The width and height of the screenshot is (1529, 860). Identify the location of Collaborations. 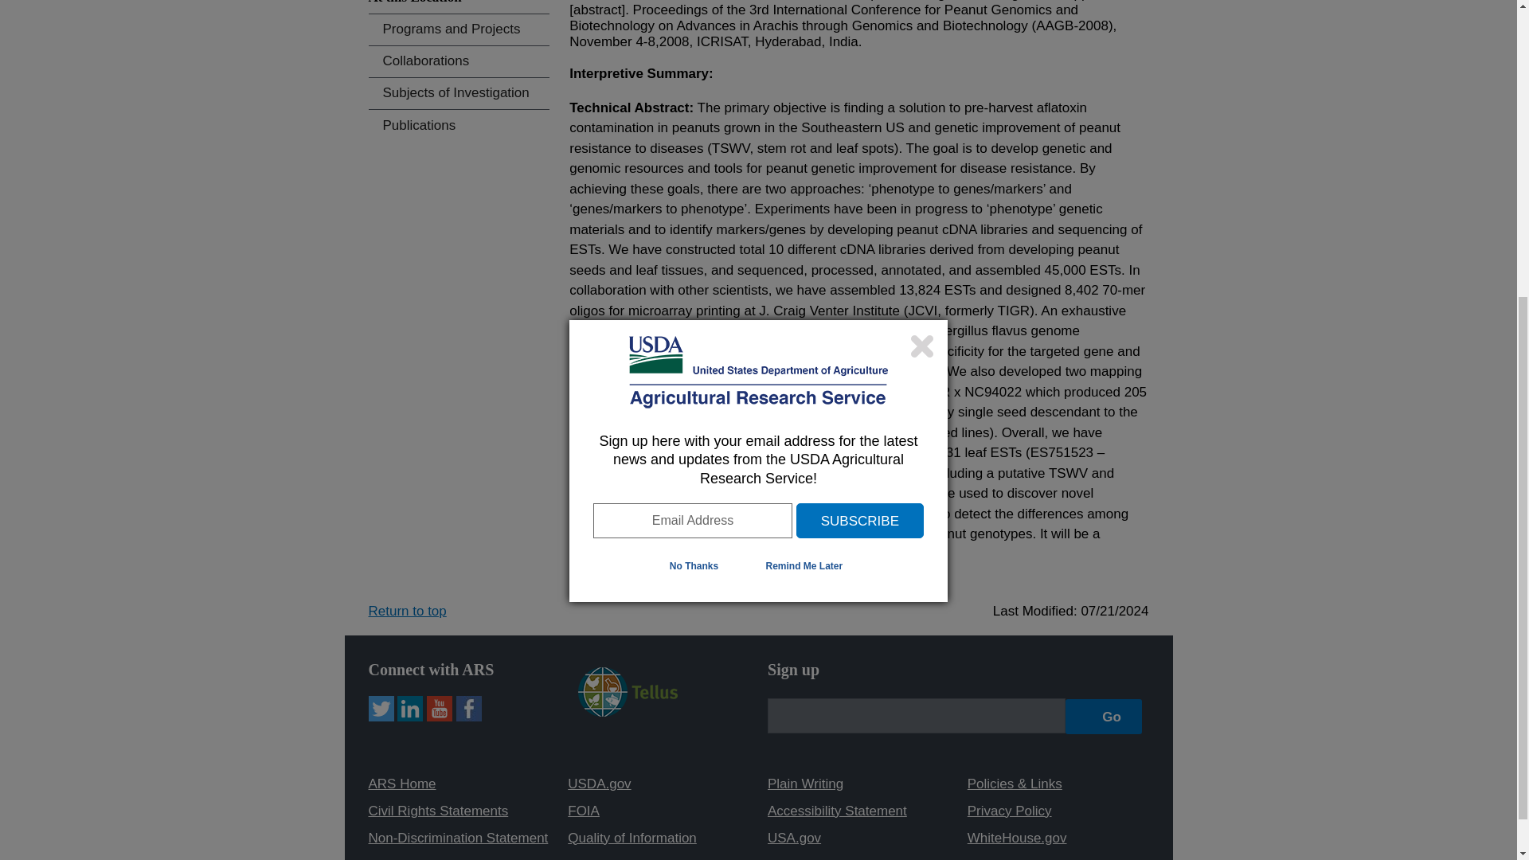
(459, 62).